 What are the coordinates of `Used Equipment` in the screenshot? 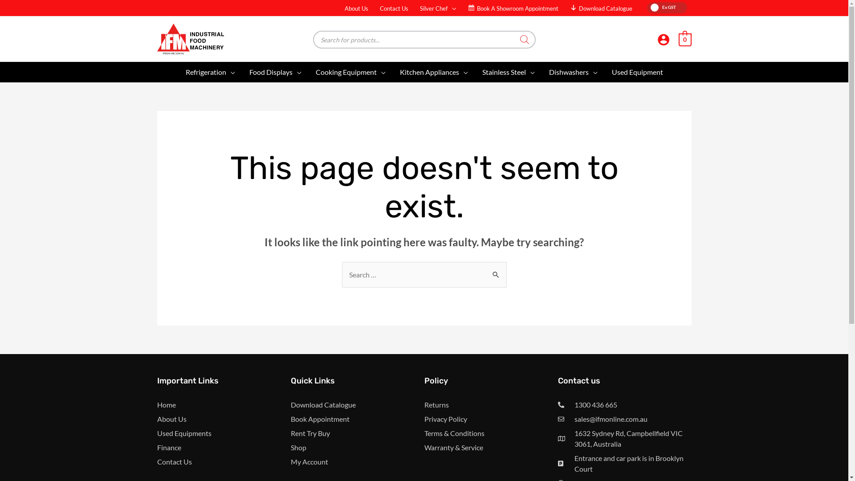 It's located at (638, 72).